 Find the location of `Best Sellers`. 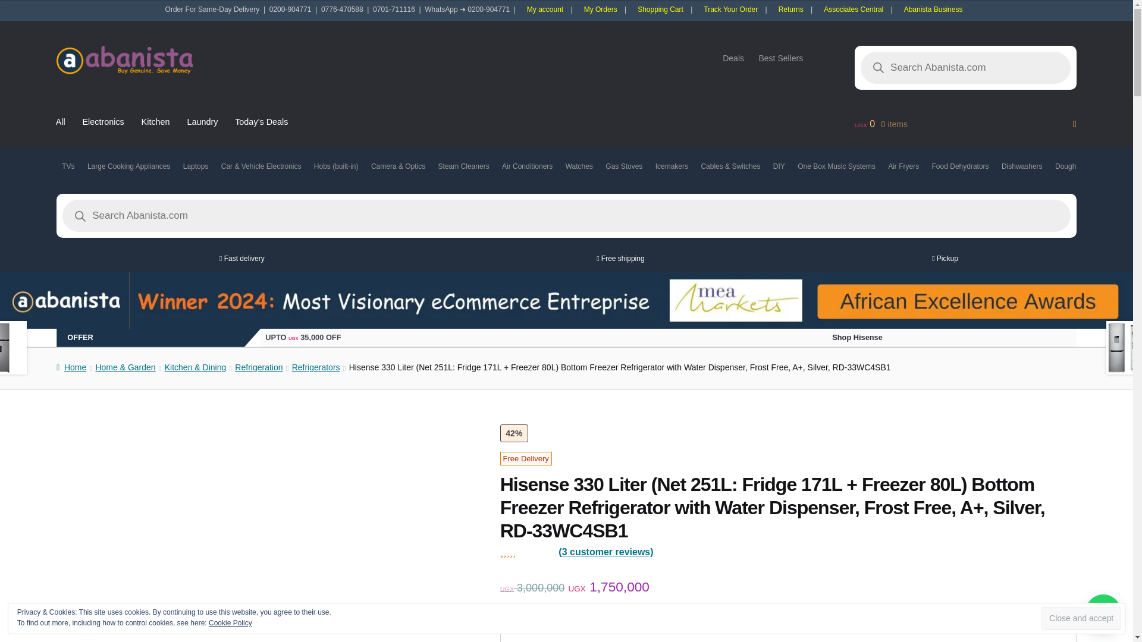

Best Sellers is located at coordinates (780, 58).